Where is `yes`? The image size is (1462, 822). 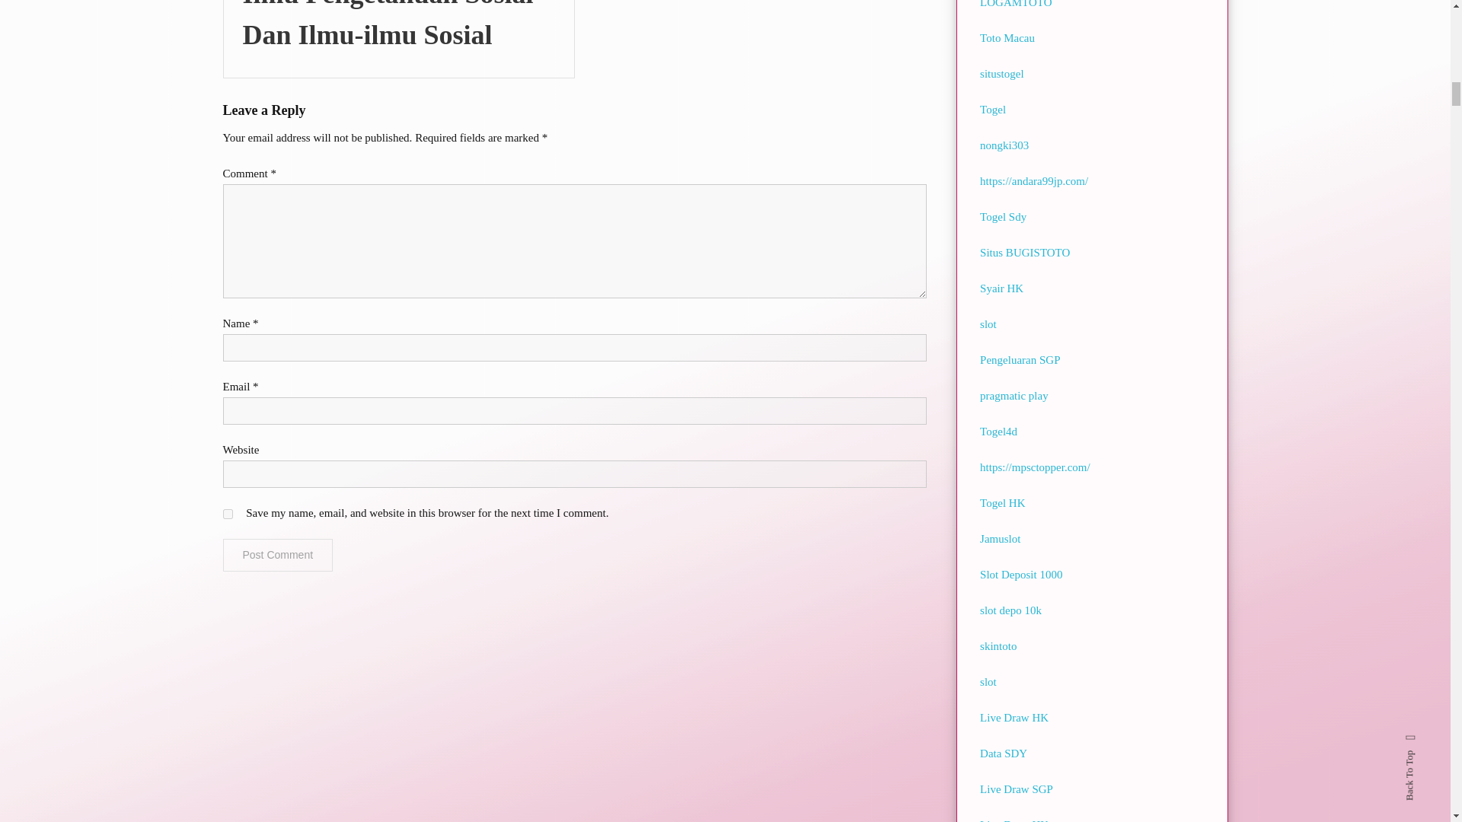 yes is located at coordinates (227, 513).